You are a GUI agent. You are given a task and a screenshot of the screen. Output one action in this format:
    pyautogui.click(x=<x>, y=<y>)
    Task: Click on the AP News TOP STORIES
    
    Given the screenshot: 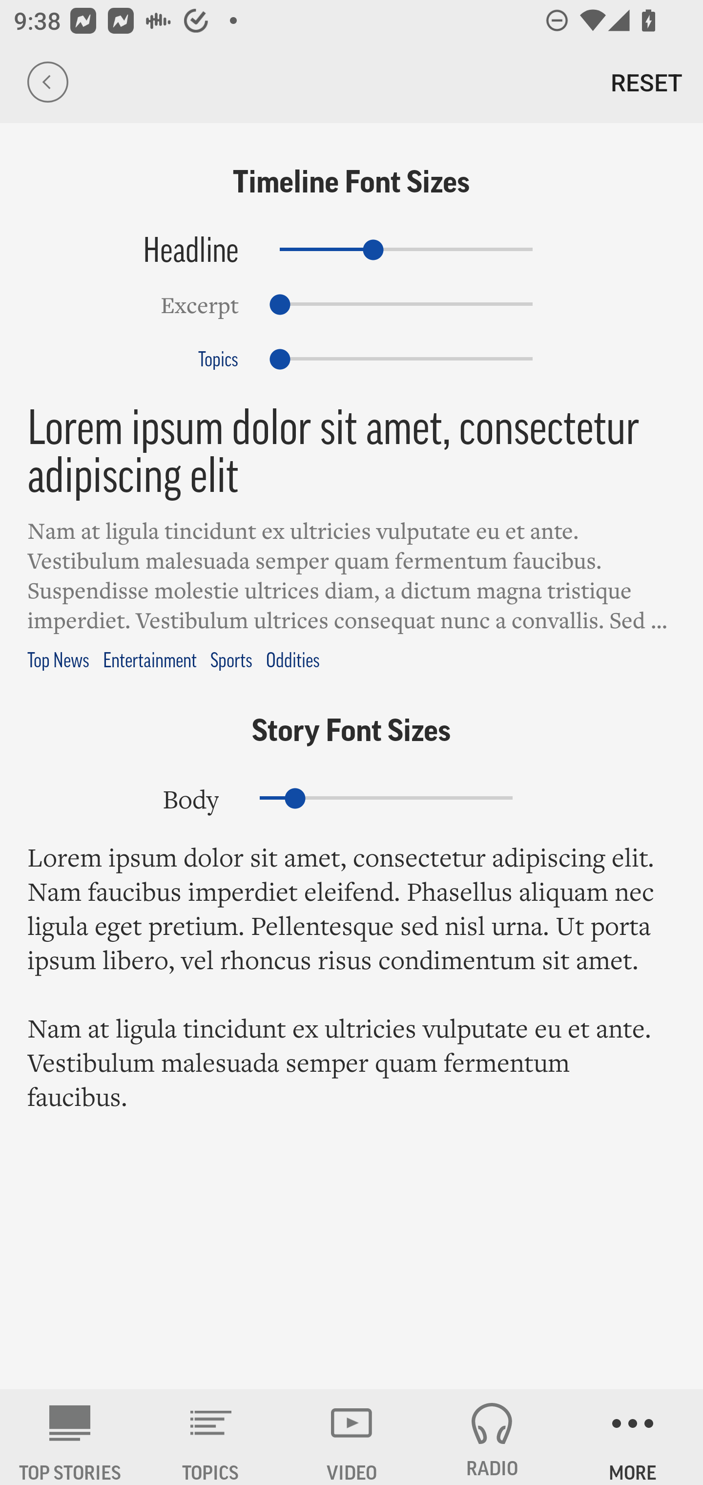 What is the action you would take?
    pyautogui.click(x=70, y=1437)
    